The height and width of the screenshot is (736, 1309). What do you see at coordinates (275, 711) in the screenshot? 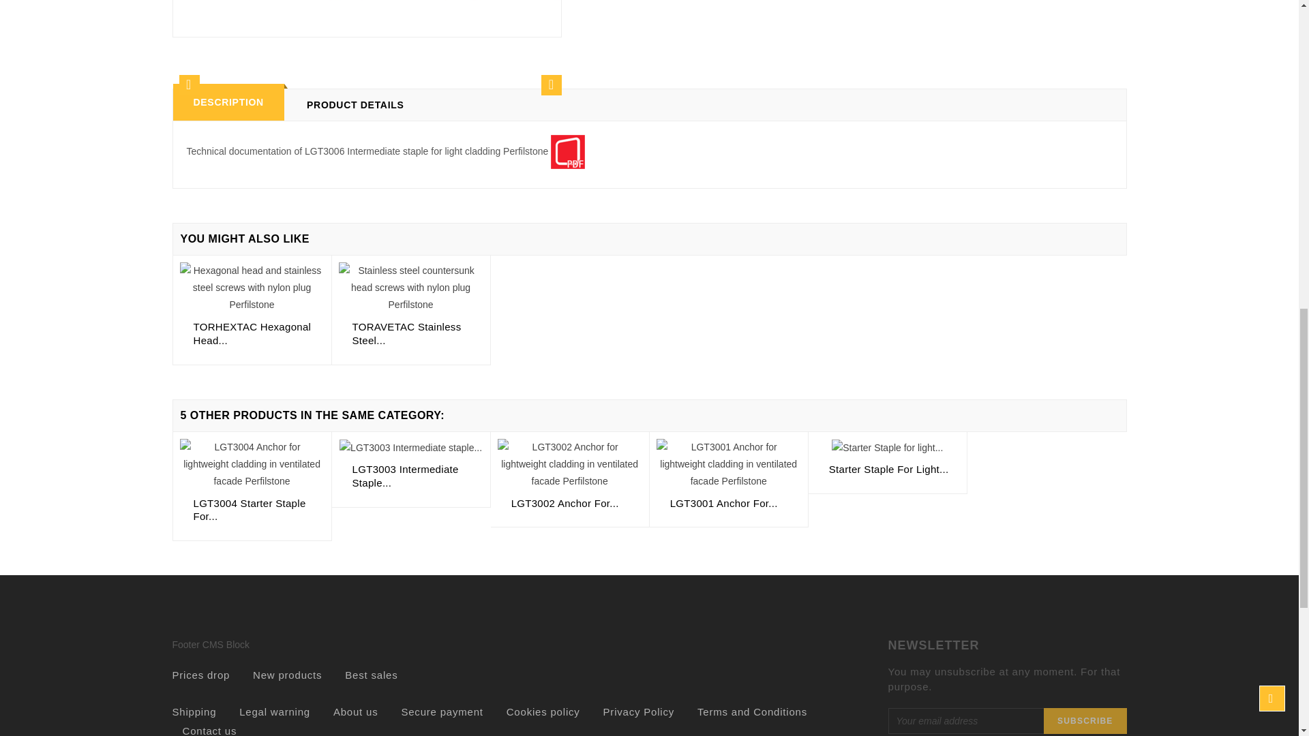
I see `Legal warning` at bounding box center [275, 711].